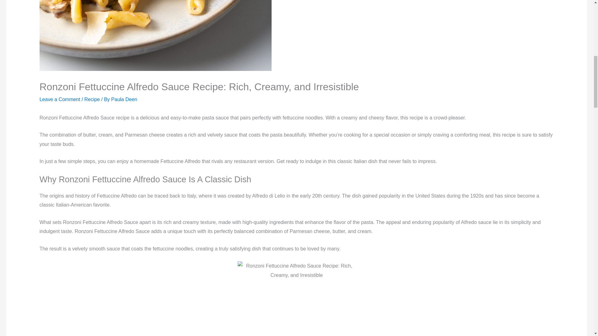 The height and width of the screenshot is (336, 598). Describe the element at coordinates (124, 100) in the screenshot. I see `View all posts by Paula Deen` at that location.